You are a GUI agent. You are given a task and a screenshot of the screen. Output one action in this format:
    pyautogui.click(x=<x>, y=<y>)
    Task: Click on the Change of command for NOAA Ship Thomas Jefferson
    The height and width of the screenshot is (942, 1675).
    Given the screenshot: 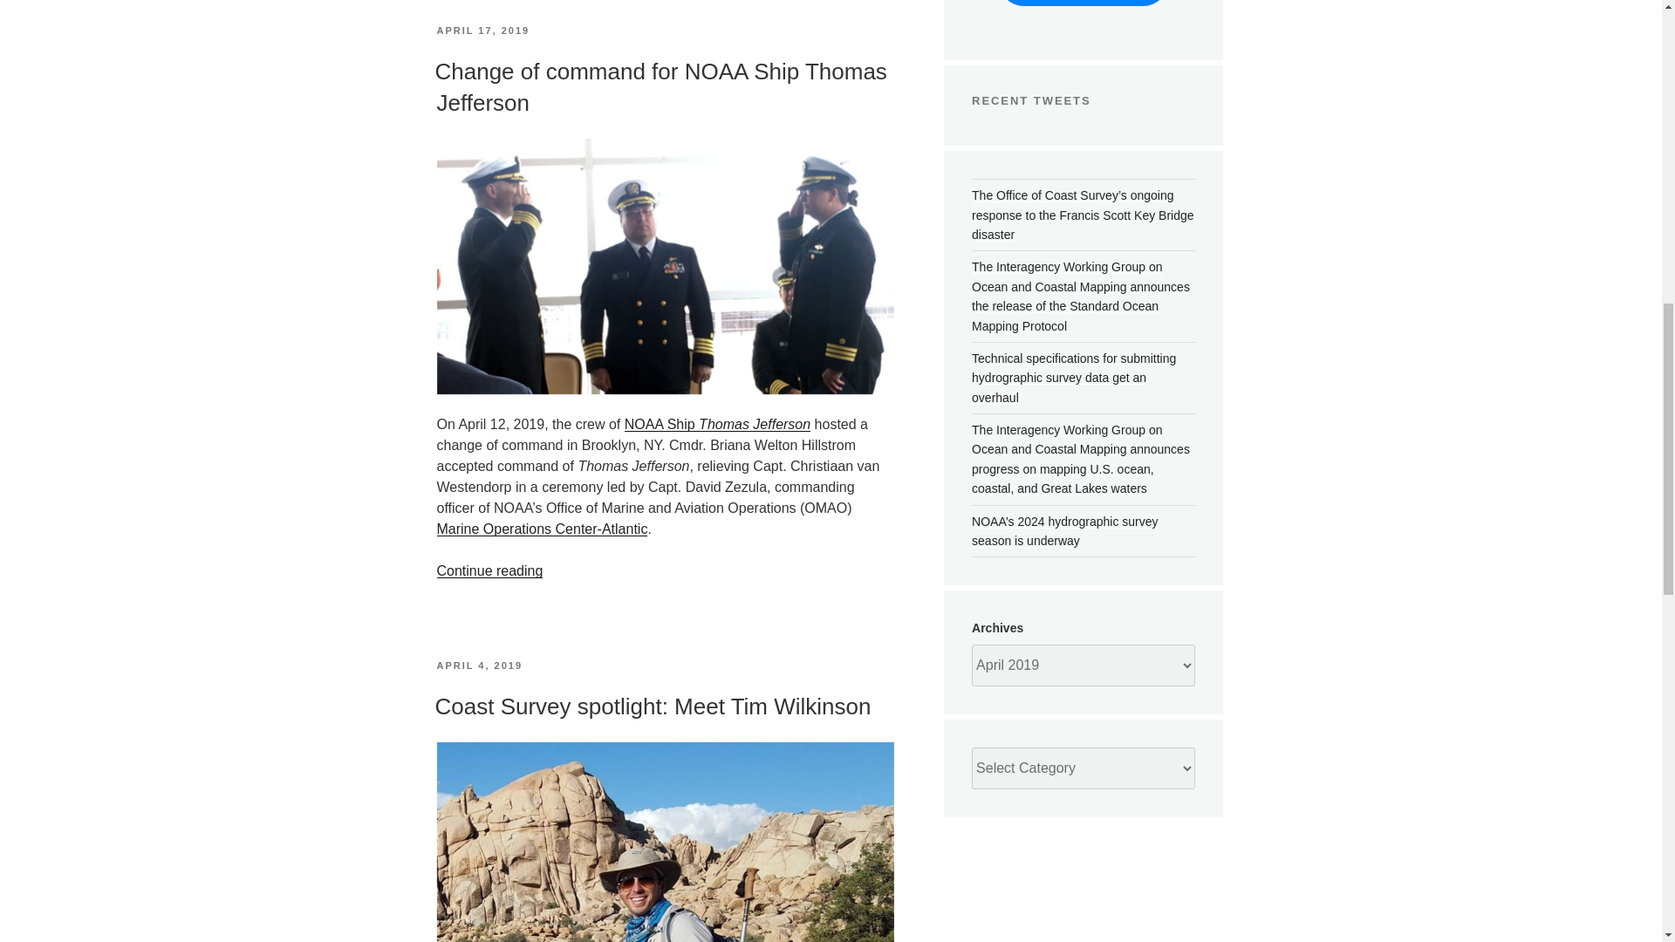 What is the action you would take?
    pyautogui.click(x=660, y=86)
    